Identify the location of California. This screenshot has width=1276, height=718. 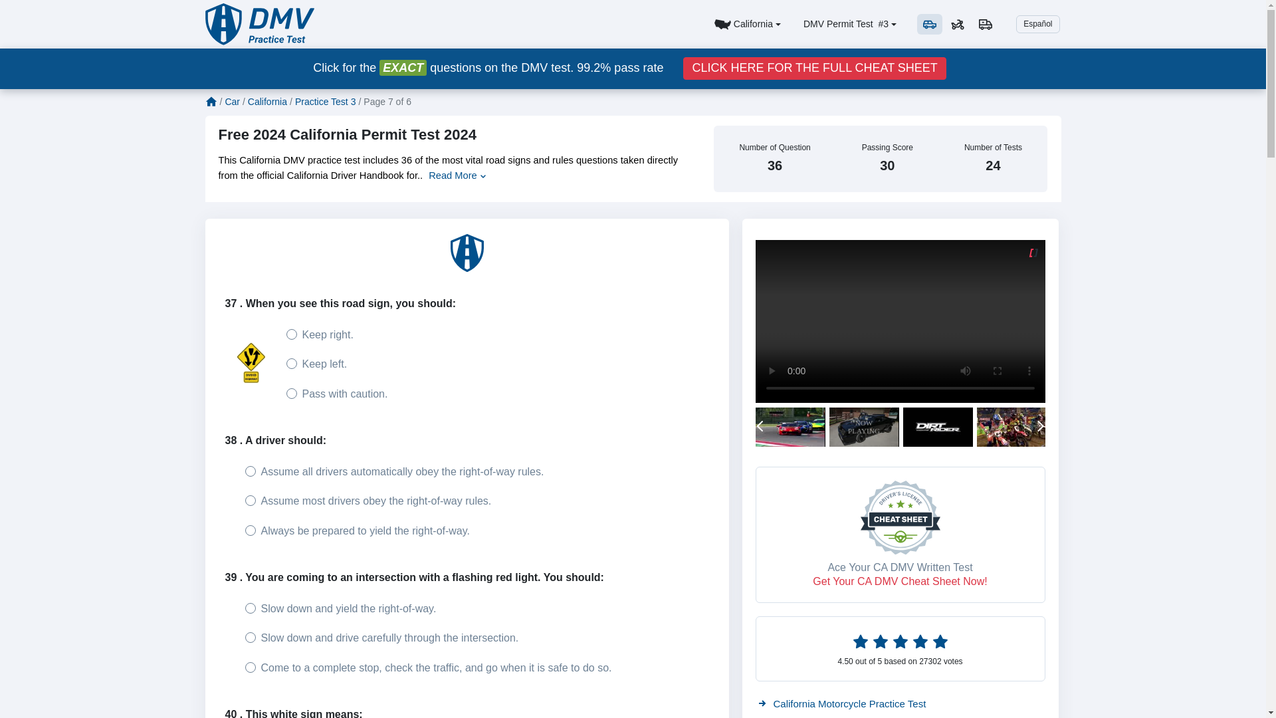
(747, 25).